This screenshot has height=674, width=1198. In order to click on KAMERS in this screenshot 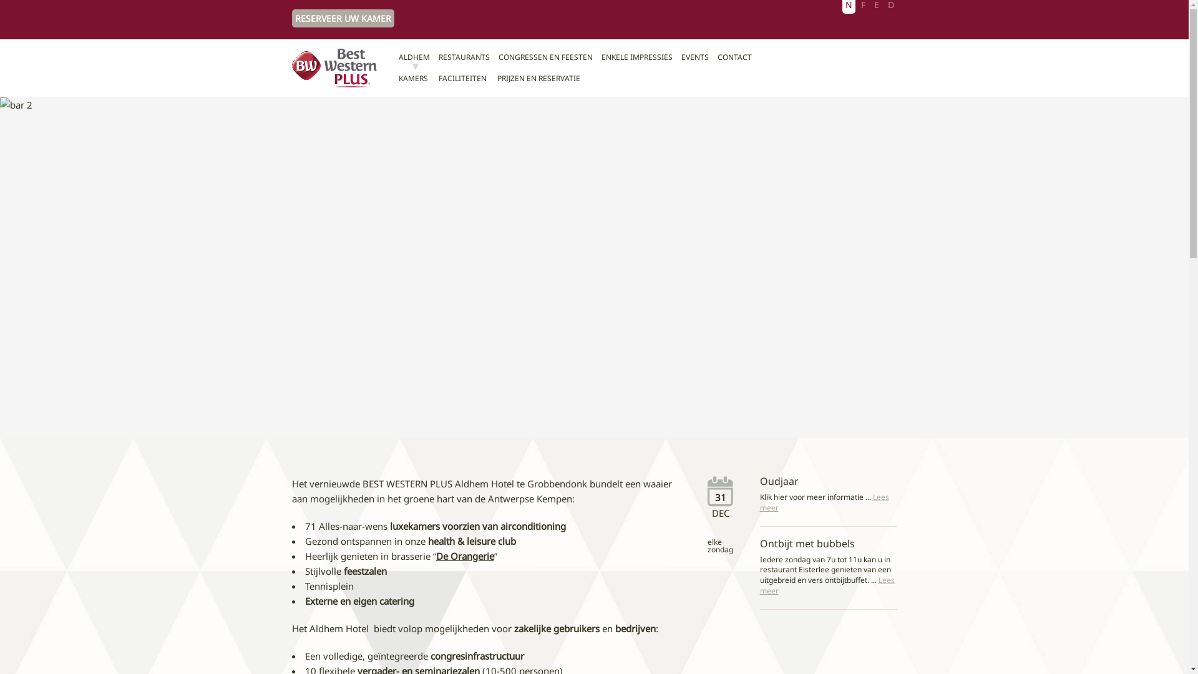, I will do `click(413, 79)`.